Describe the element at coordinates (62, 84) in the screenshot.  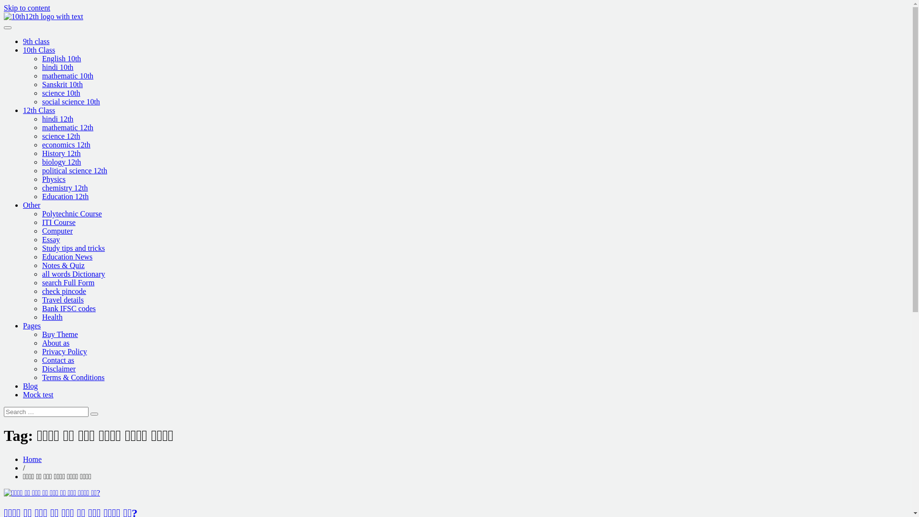
I see `Sanskrit 10th` at that location.